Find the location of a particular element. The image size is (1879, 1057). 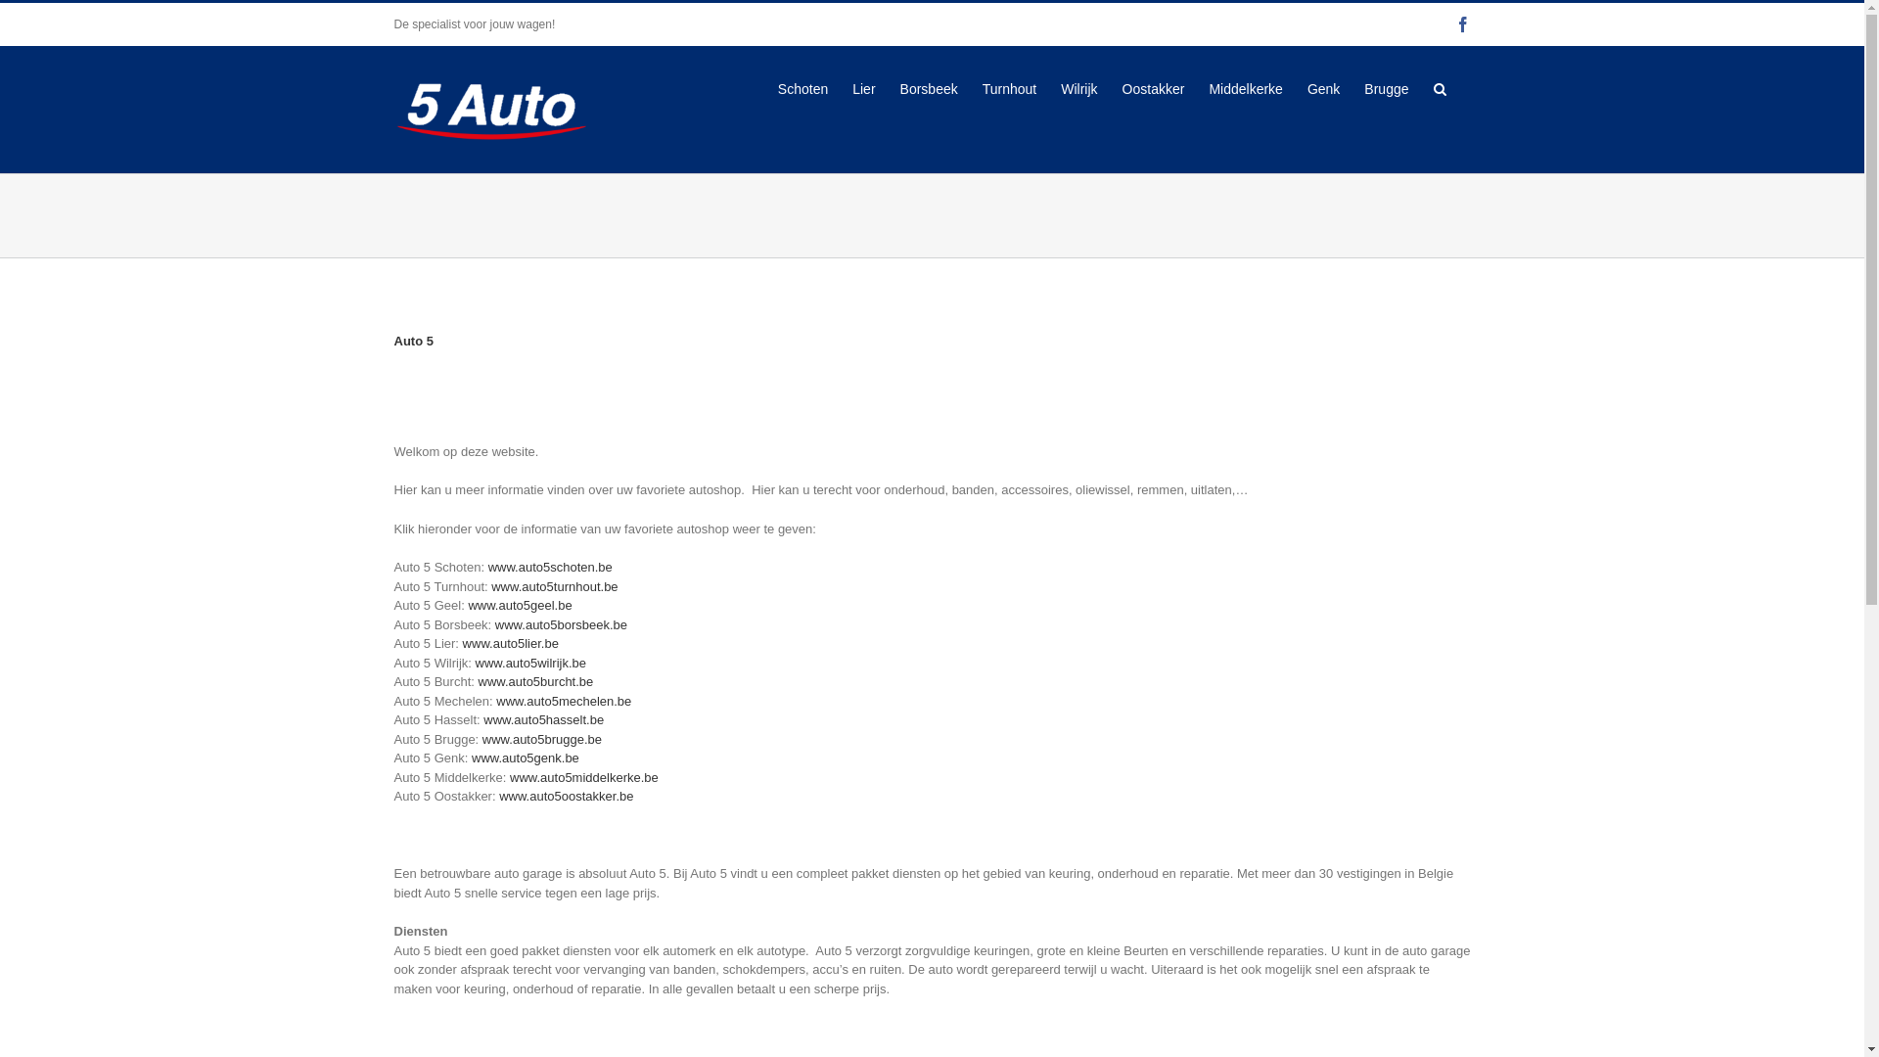

www.auto5brugge.be is located at coordinates (542, 739).